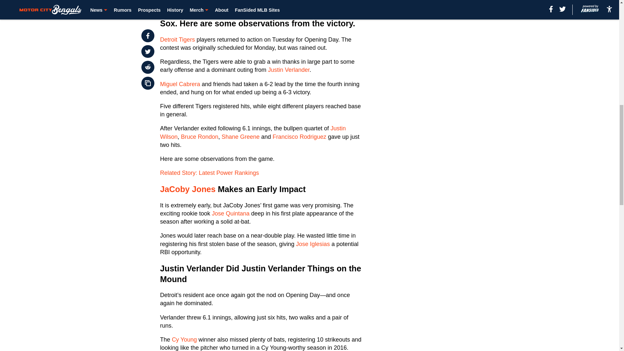  What do you see at coordinates (289, 70) in the screenshot?
I see `Justin Verlander` at bounding box center [289, 70].